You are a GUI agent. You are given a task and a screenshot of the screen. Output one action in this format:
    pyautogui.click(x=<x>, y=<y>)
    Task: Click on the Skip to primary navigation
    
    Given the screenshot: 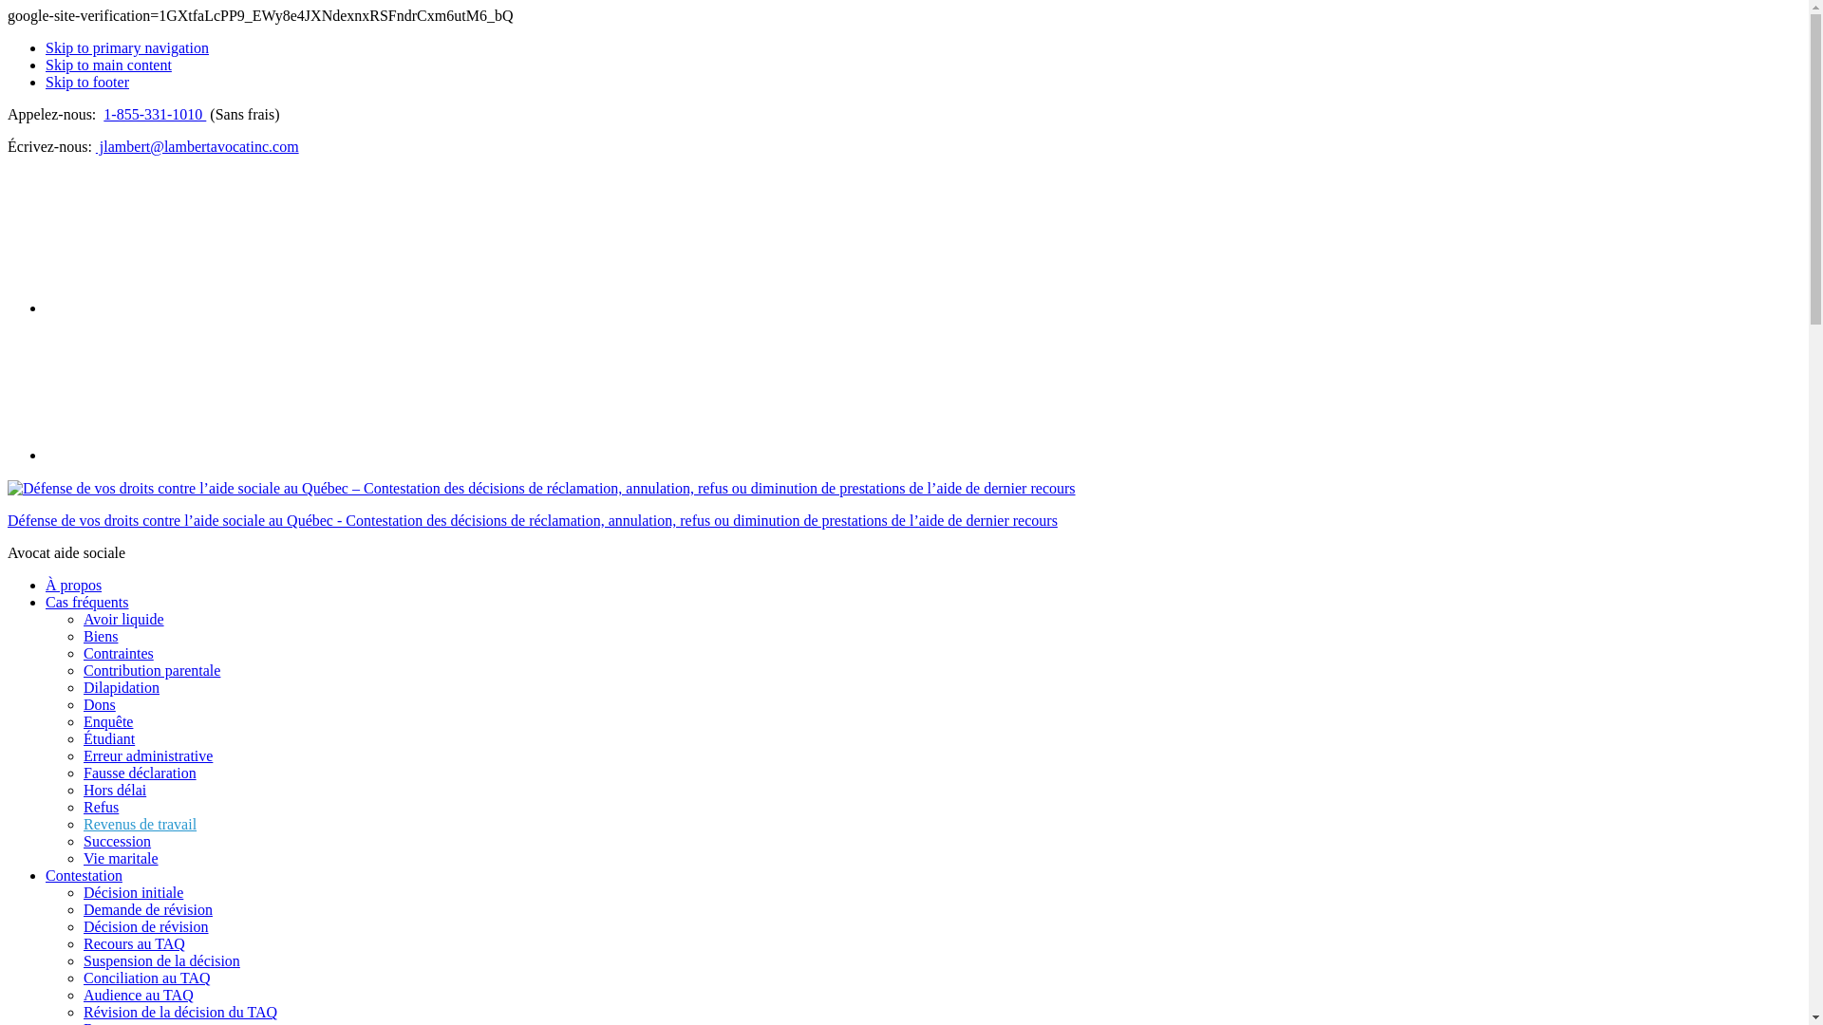 What is the action you would take?
    pyautogui.click(x=127, y=47)
    